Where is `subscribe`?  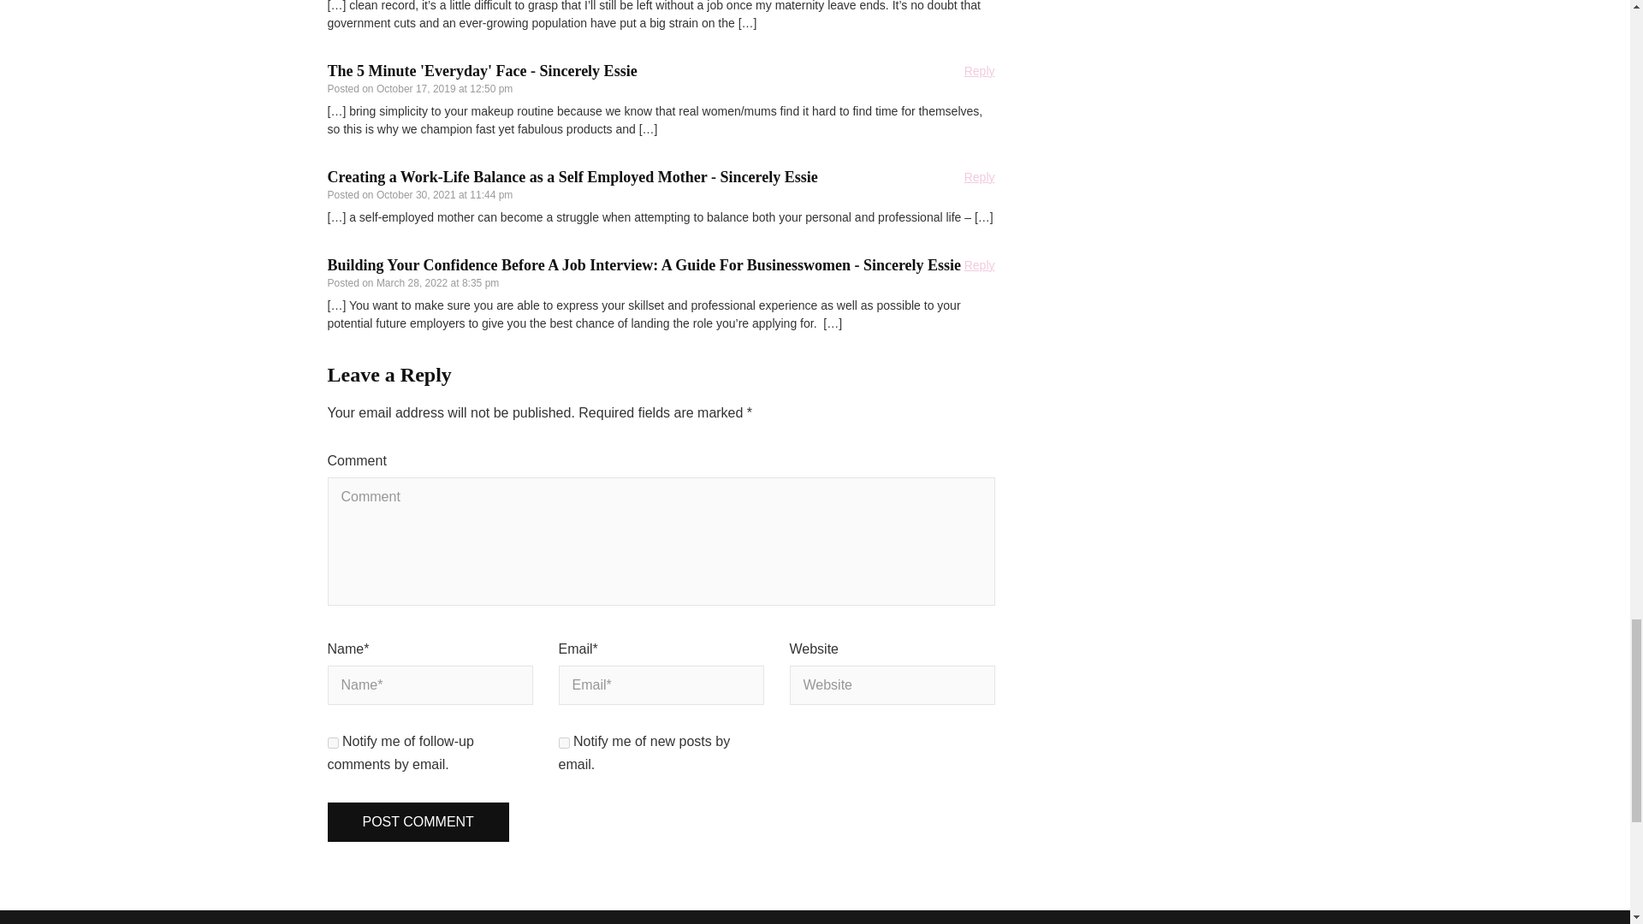
subscribe is located at coordinates (563, 743).